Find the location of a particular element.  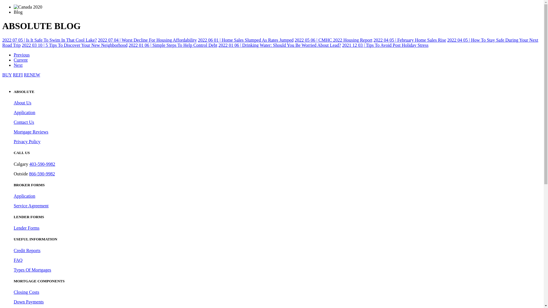

Credit Reports is located at coordinates (27, 250).